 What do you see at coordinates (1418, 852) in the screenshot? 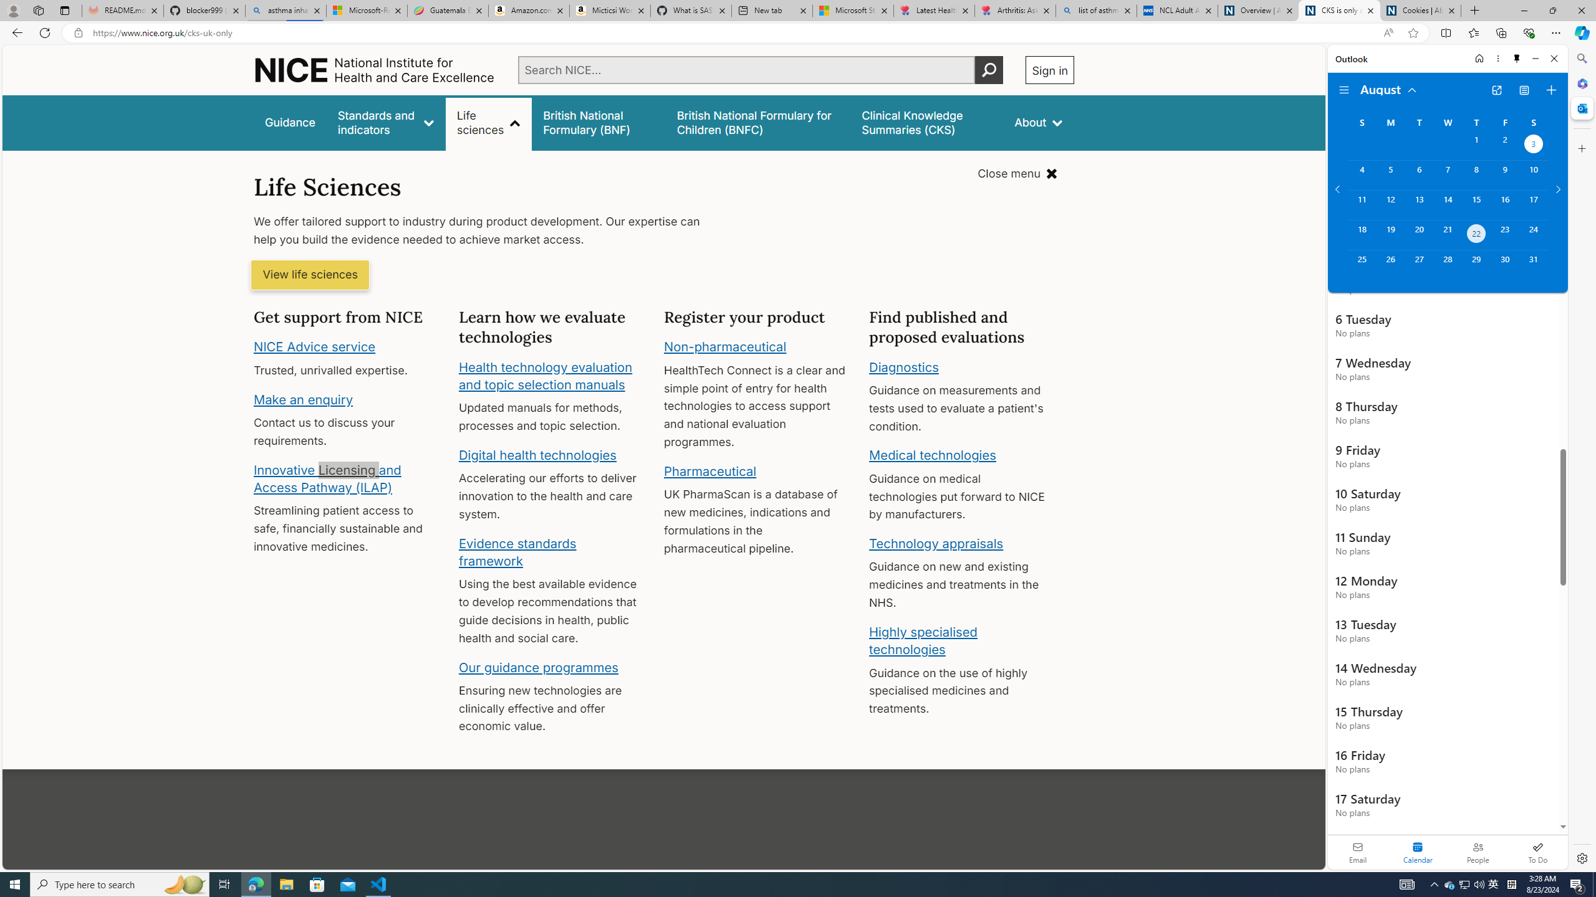
I see `Selected calendar module. Date today is 22` at bounding box center [1418, 852].